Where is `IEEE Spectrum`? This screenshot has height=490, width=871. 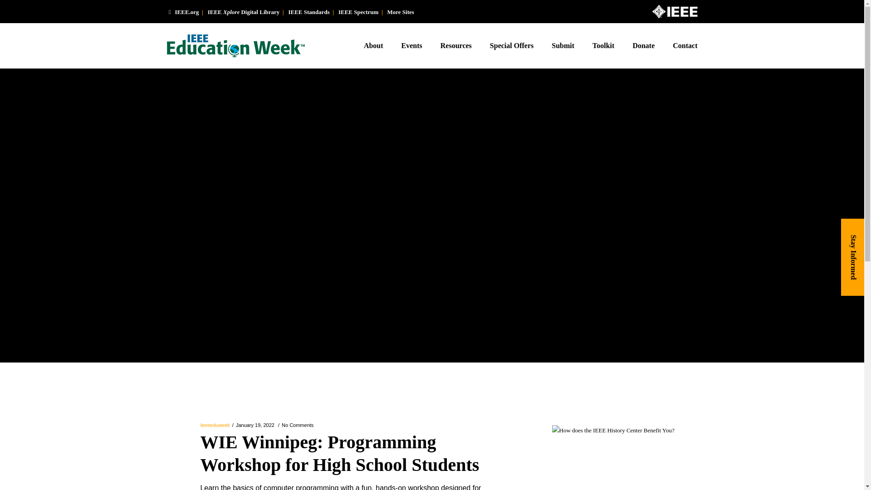
IEEE Spectrum is located at coordinates (358, 12).